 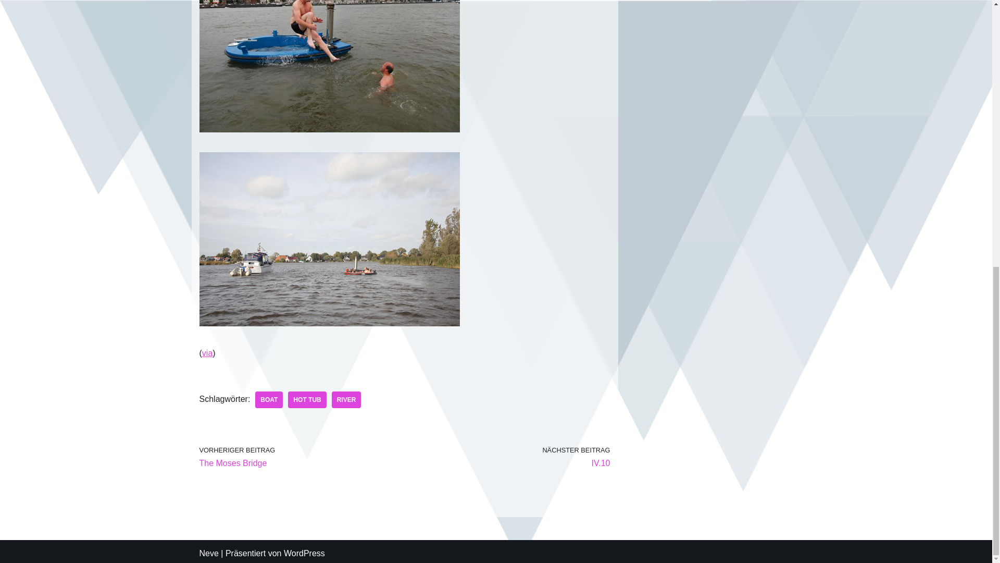 What do you see at coordinates (269, 399) in the screenshot?
I see `BOAT` at bounding box center [269, 399].